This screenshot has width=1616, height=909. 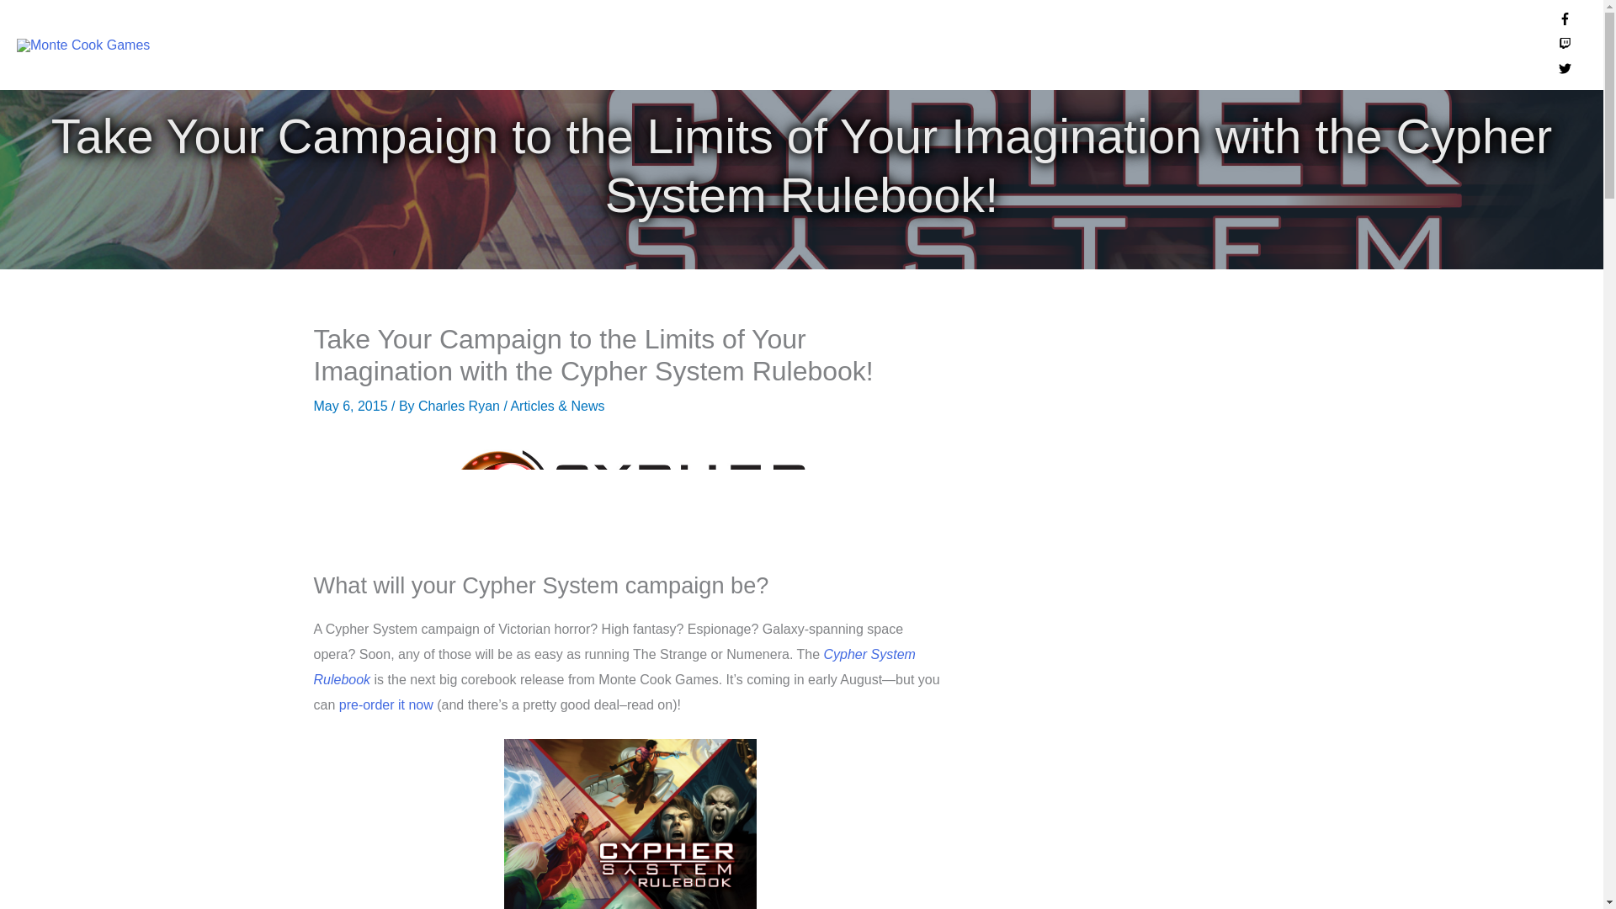 What do you see at coordinates (1278, 45) in the screenshot?
I see `FAN SUPPORT` at bounding box center [1278, 45].